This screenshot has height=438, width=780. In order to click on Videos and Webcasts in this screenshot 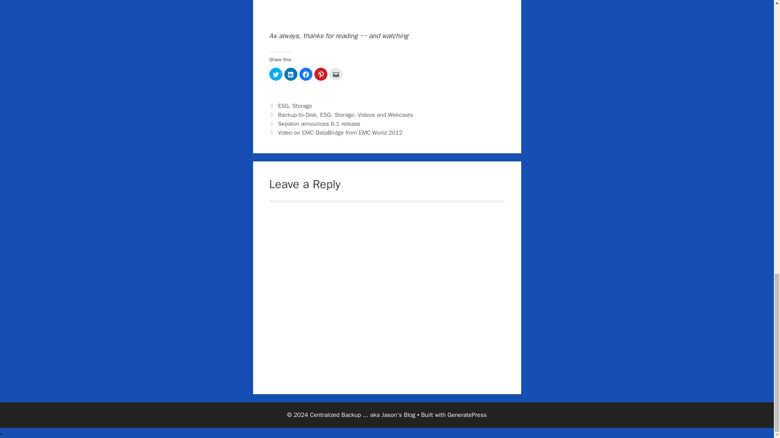, I will do `click(386, 114)`.